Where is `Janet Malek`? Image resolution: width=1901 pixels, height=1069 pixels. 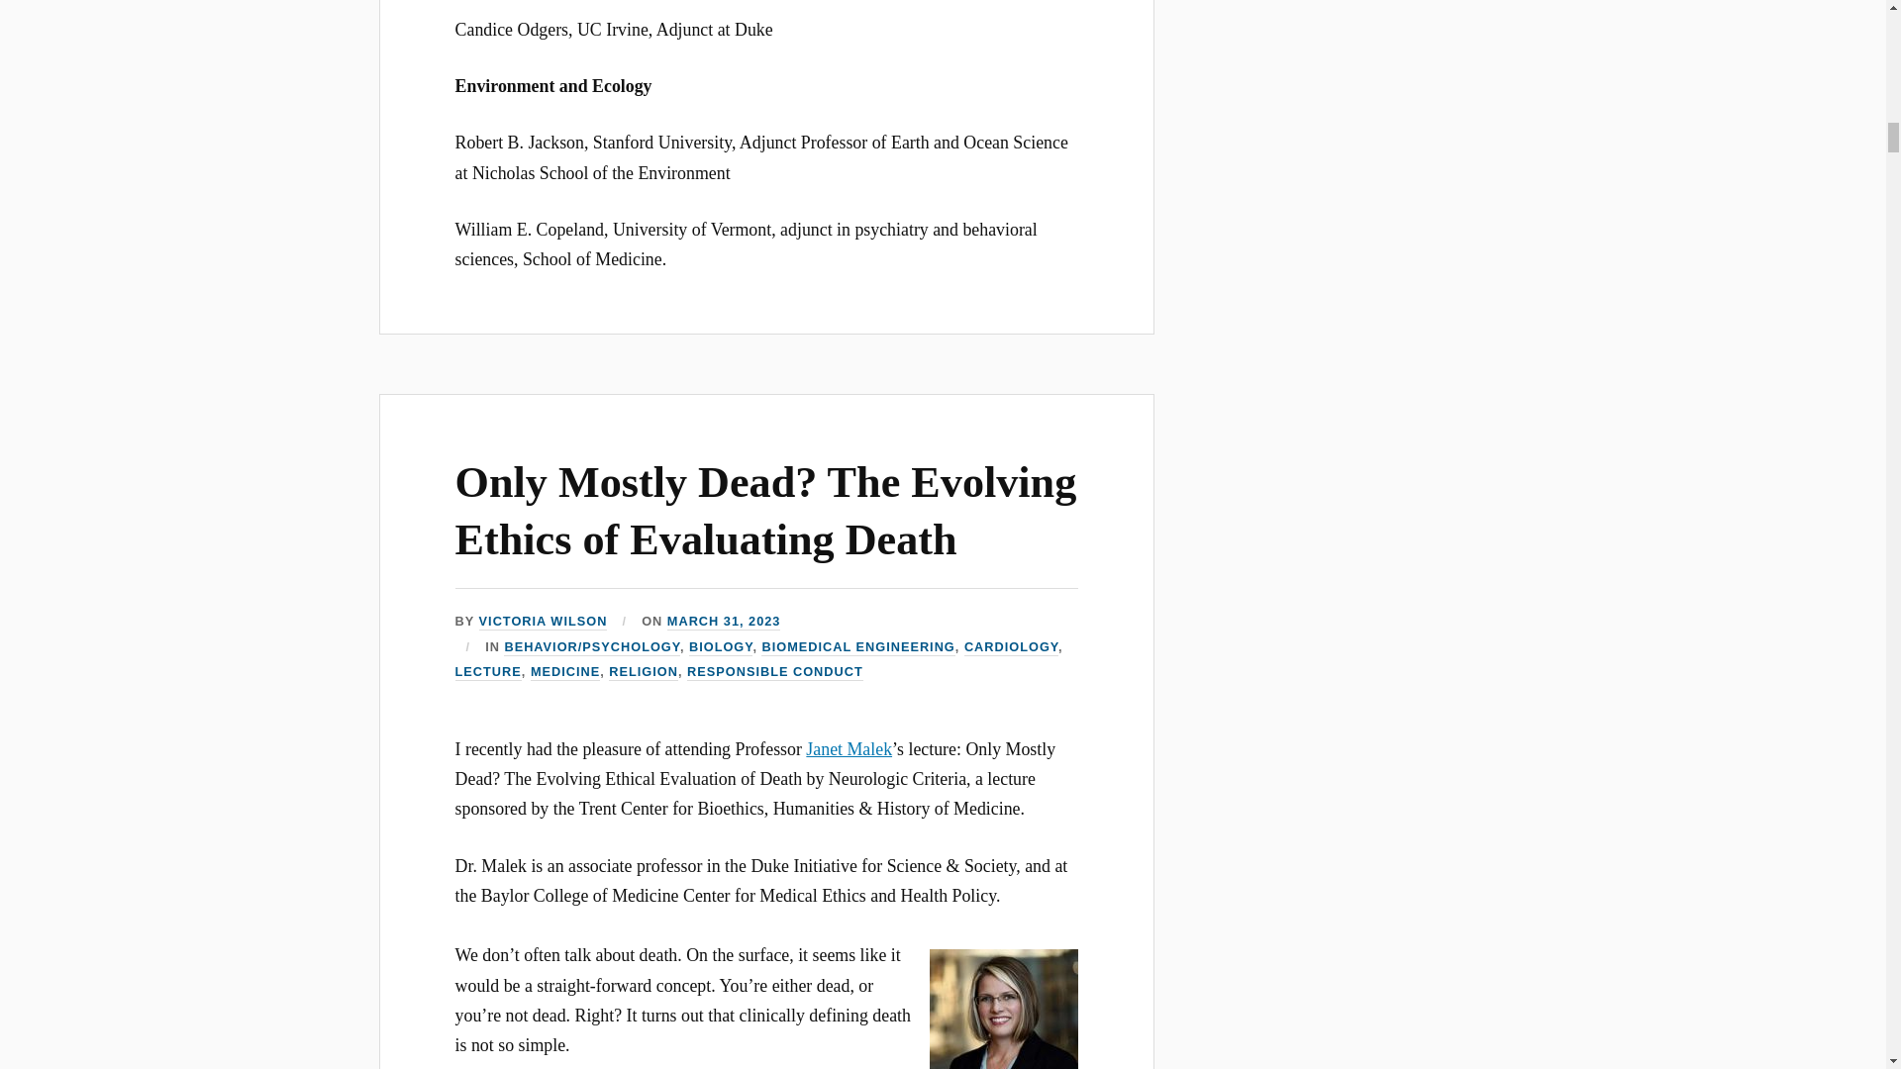 Janet Malek is located at coordinates (849, 748).